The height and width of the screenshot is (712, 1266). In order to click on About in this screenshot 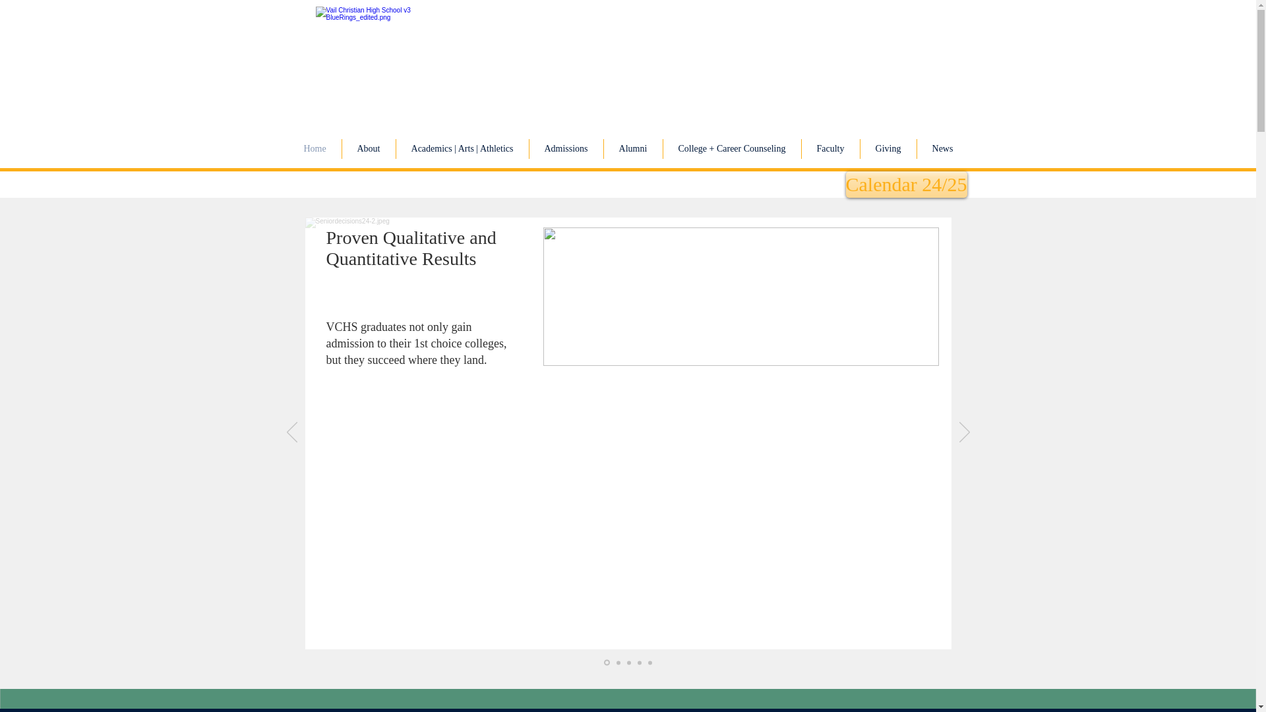, I will do `click(368, 148)`.